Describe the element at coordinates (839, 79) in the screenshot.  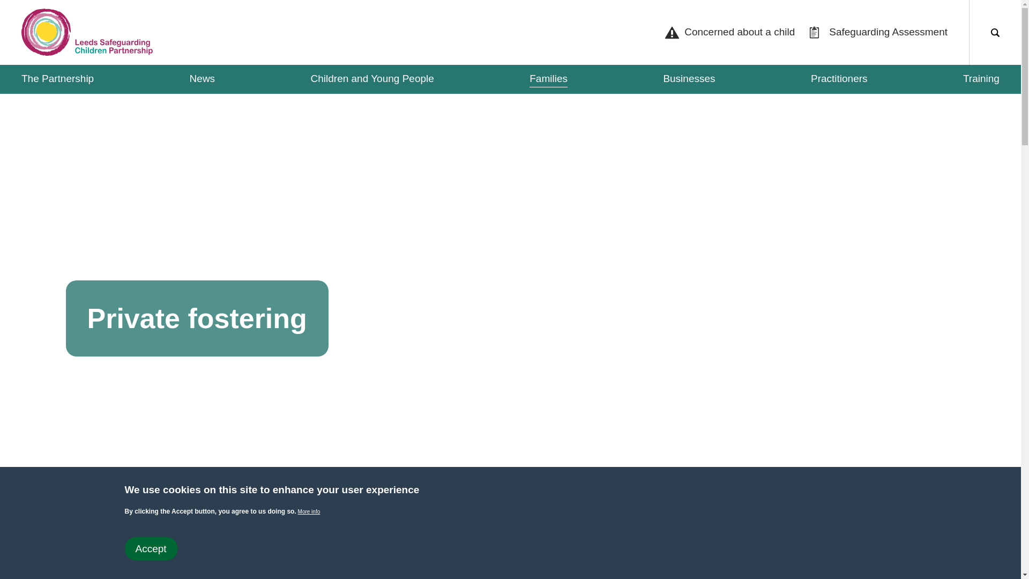
I see `Practitioners` at that location.